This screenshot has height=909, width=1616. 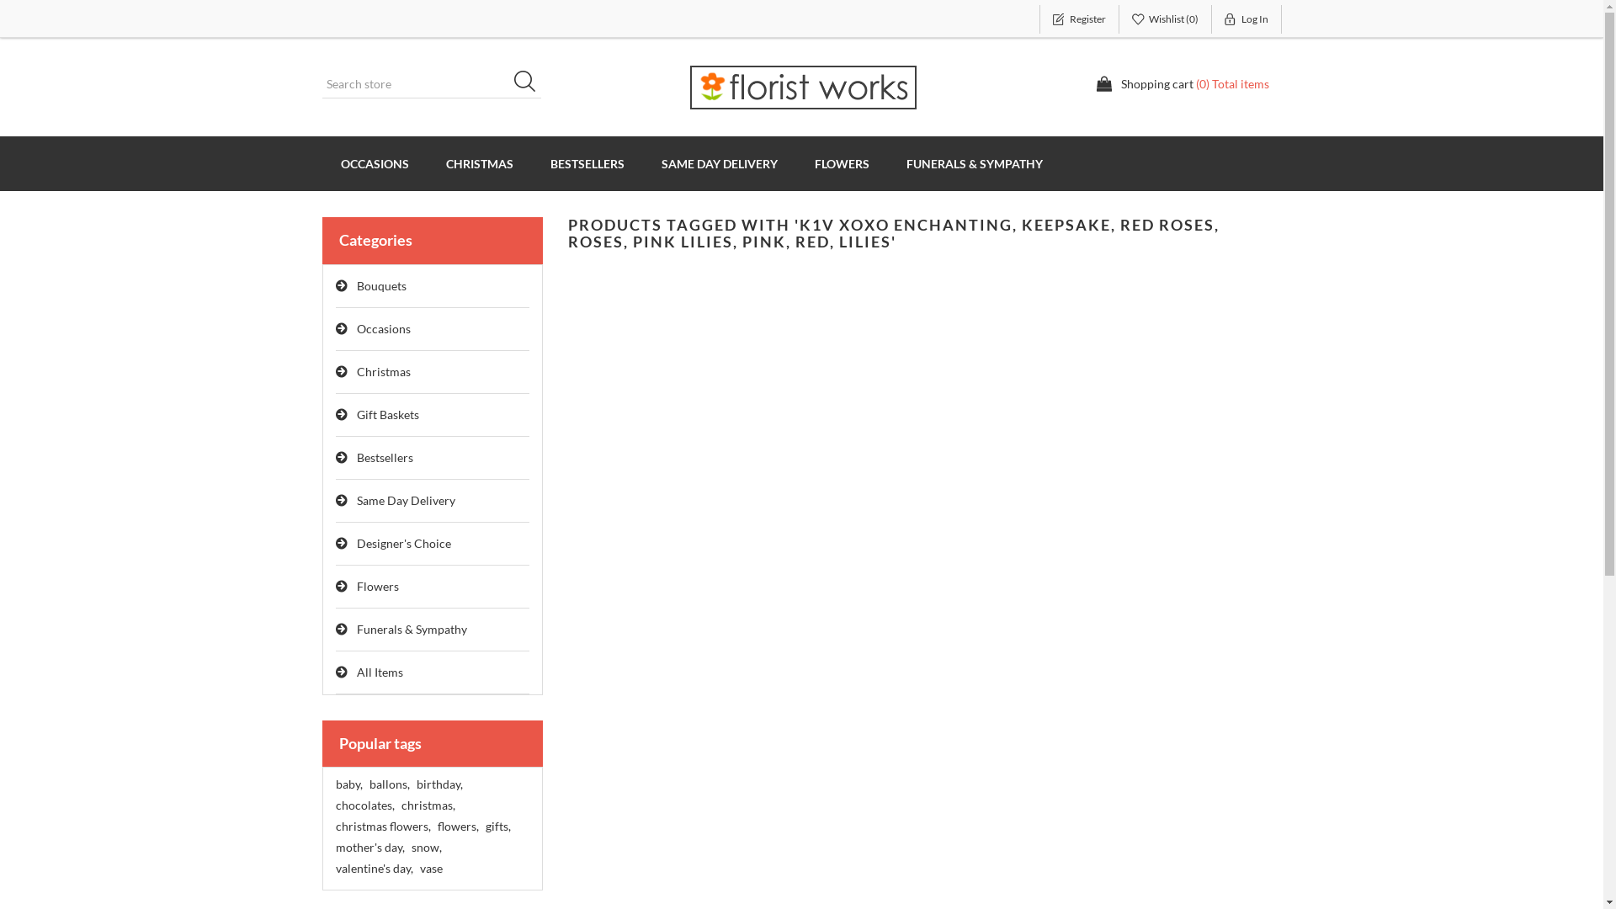 I want to click on Funerals & Sympathy, so click(x=433, y=630).